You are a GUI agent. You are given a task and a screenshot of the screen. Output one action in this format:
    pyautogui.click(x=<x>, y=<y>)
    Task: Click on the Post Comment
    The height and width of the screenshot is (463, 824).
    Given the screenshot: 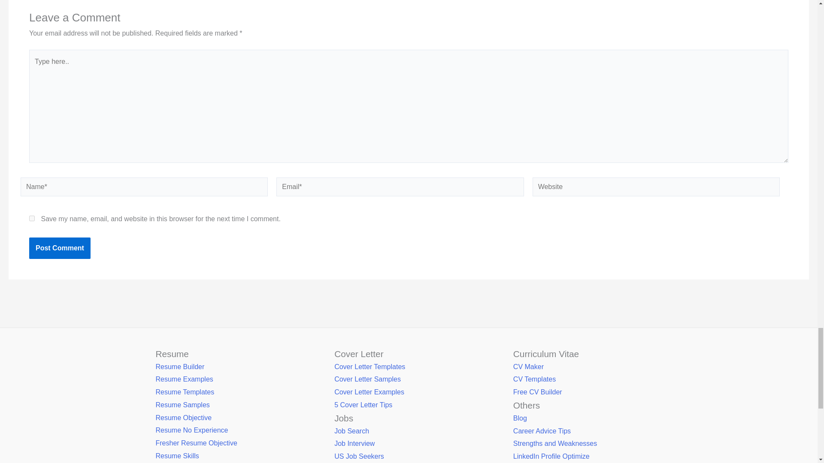 What is the action you would take?
    pyautogui.click(x=60, y=248)
    